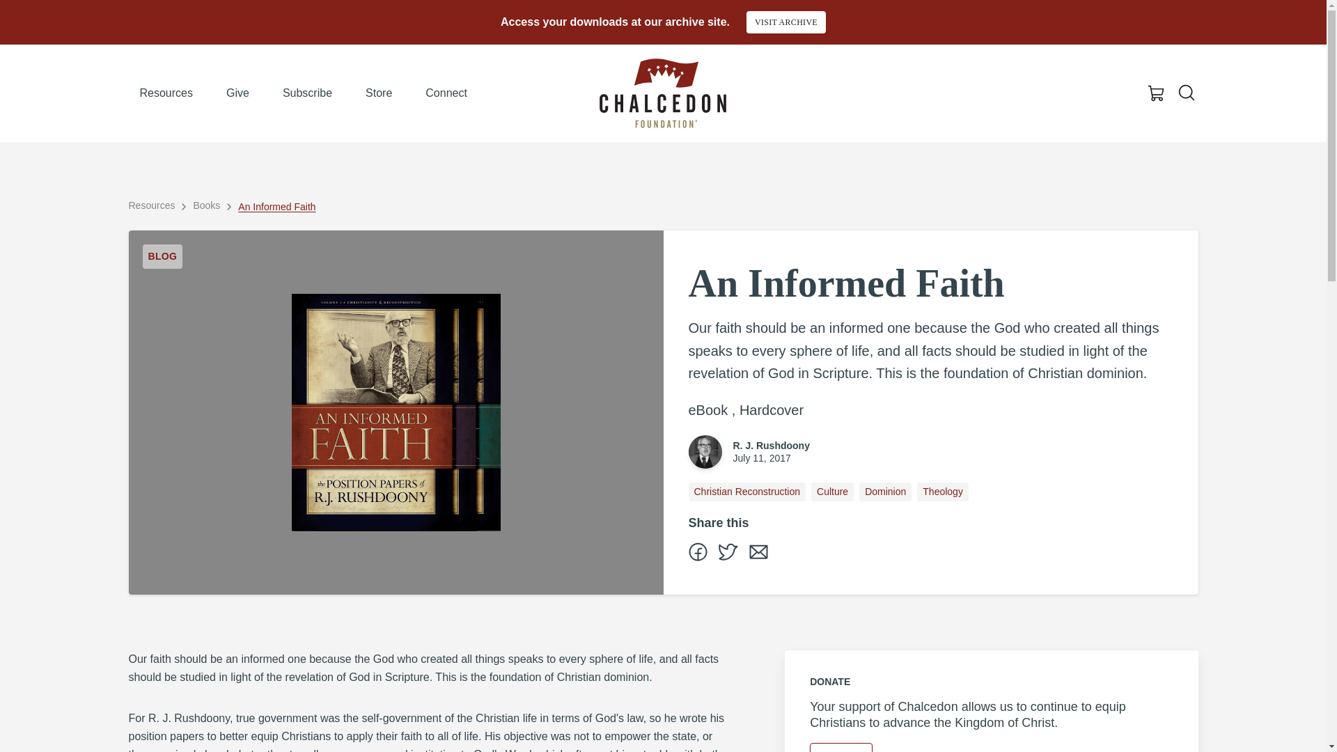  Describe the element at coordinates (152, 205) in the screenshot. I see `Resources` at that location.